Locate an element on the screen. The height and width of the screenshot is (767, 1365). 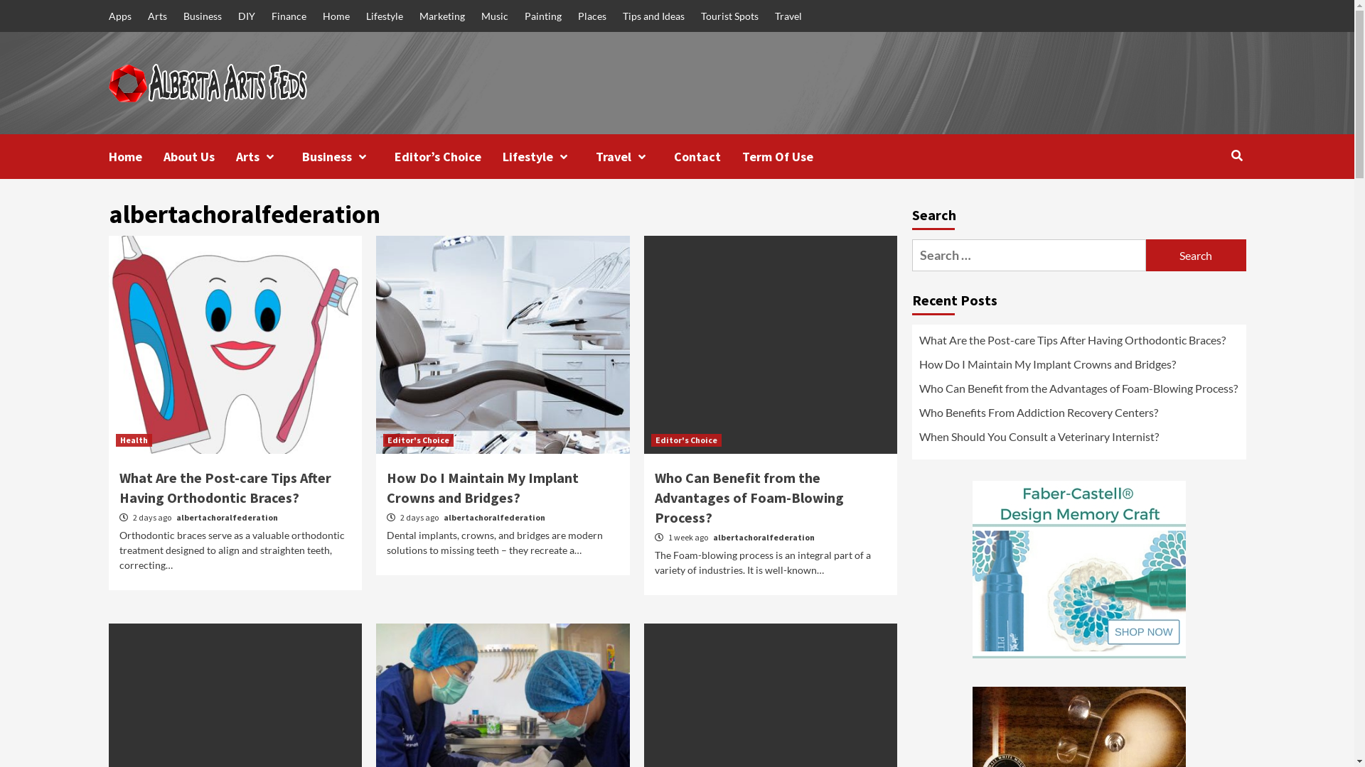
Business is located at coordinates (203, 16).